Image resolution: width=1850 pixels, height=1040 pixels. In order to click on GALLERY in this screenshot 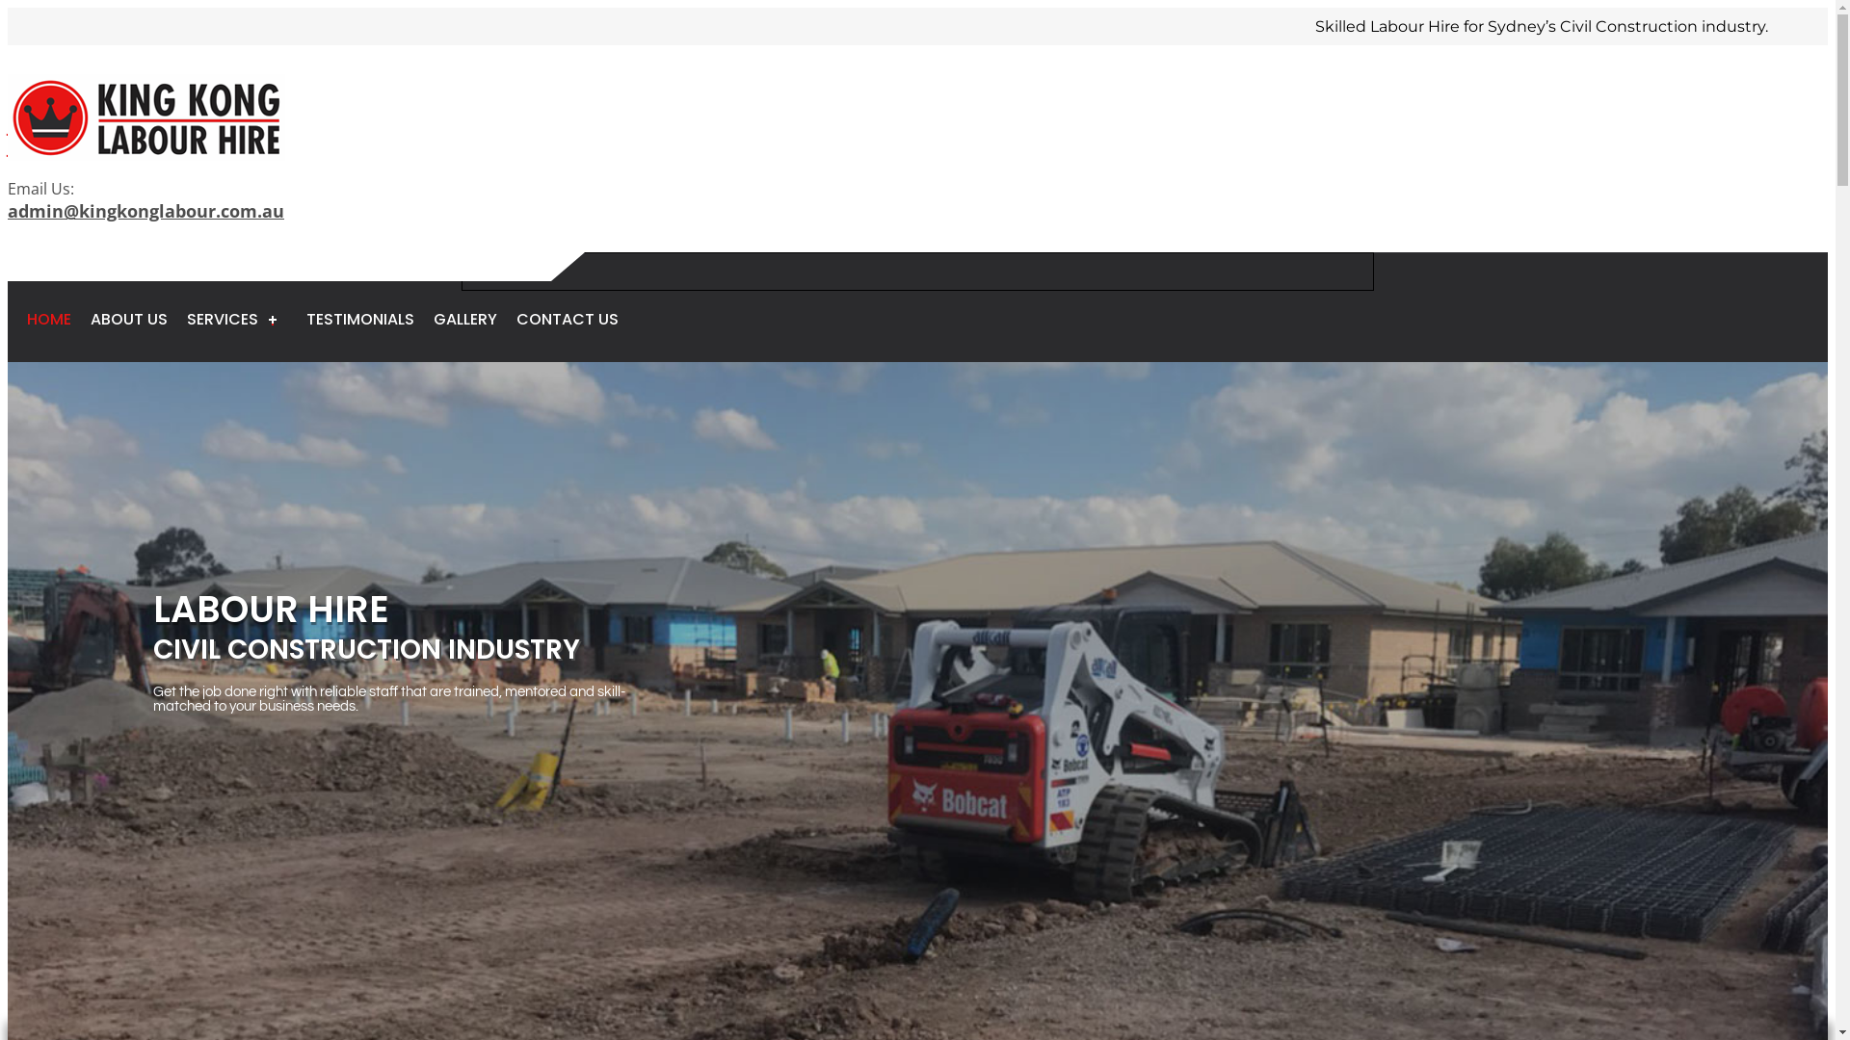, I will do `click(465, 320)`.